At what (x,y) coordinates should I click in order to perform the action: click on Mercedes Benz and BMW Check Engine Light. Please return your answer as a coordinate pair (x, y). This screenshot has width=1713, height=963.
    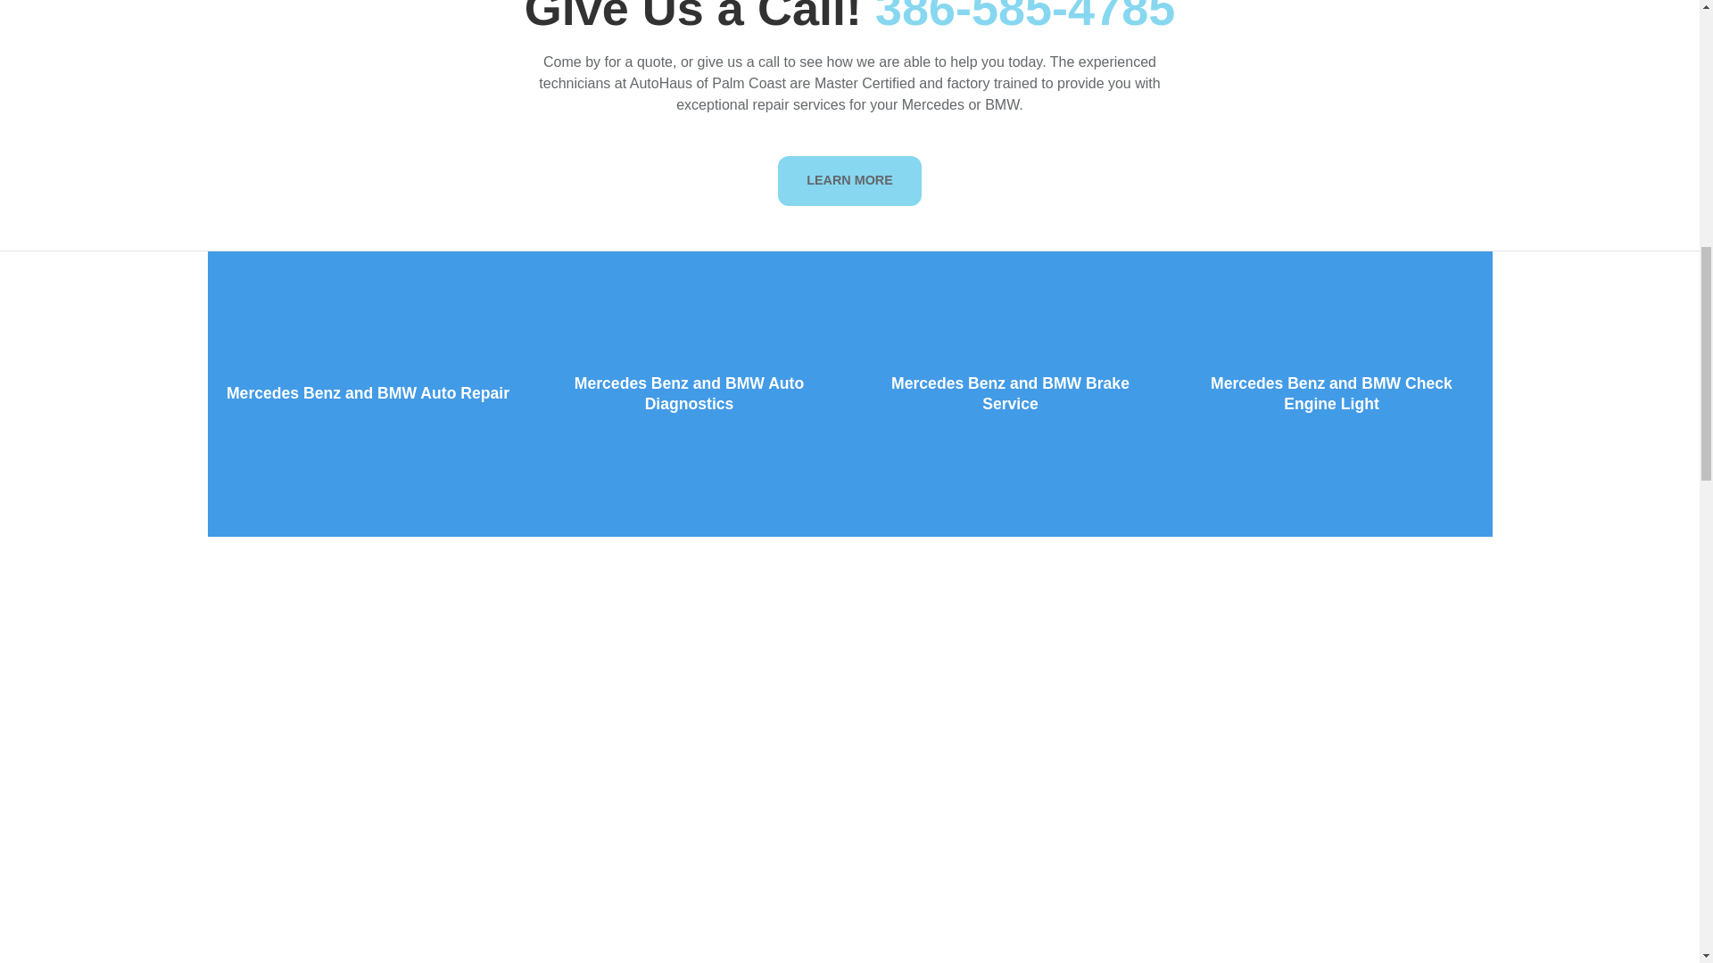
    Looking at the image, I should click on (1331, 393).